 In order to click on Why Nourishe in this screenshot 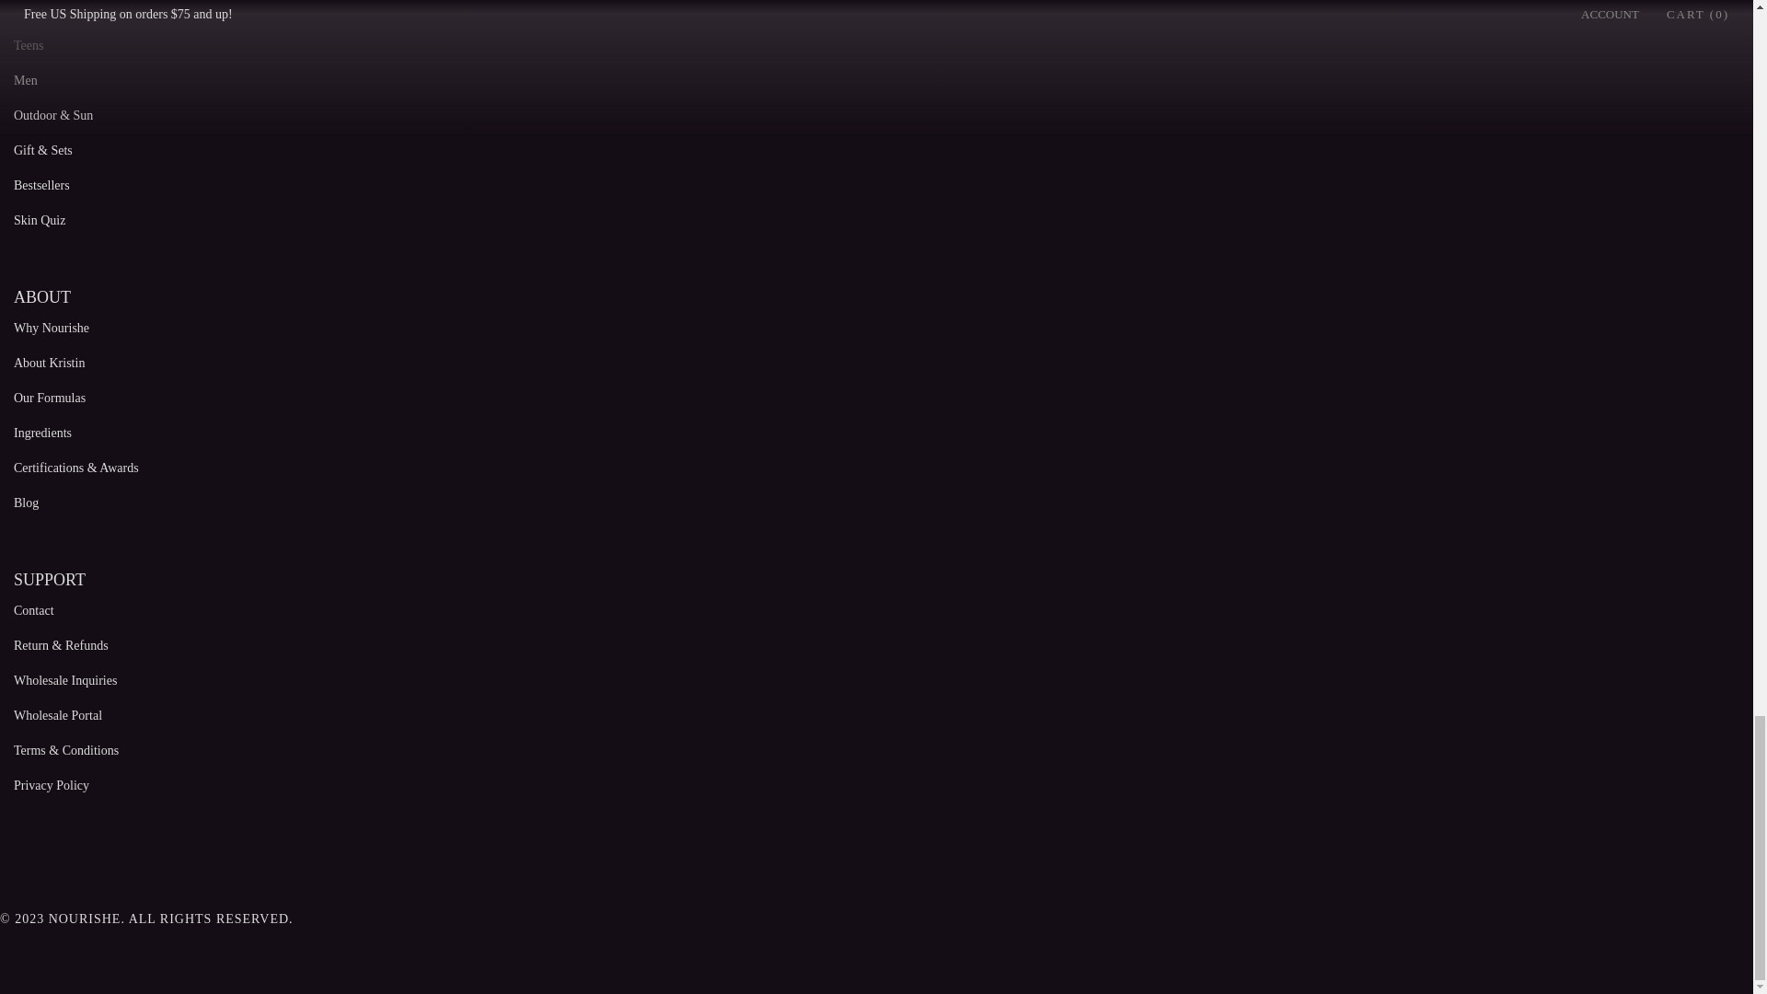, I will do `click(52, 328)`.